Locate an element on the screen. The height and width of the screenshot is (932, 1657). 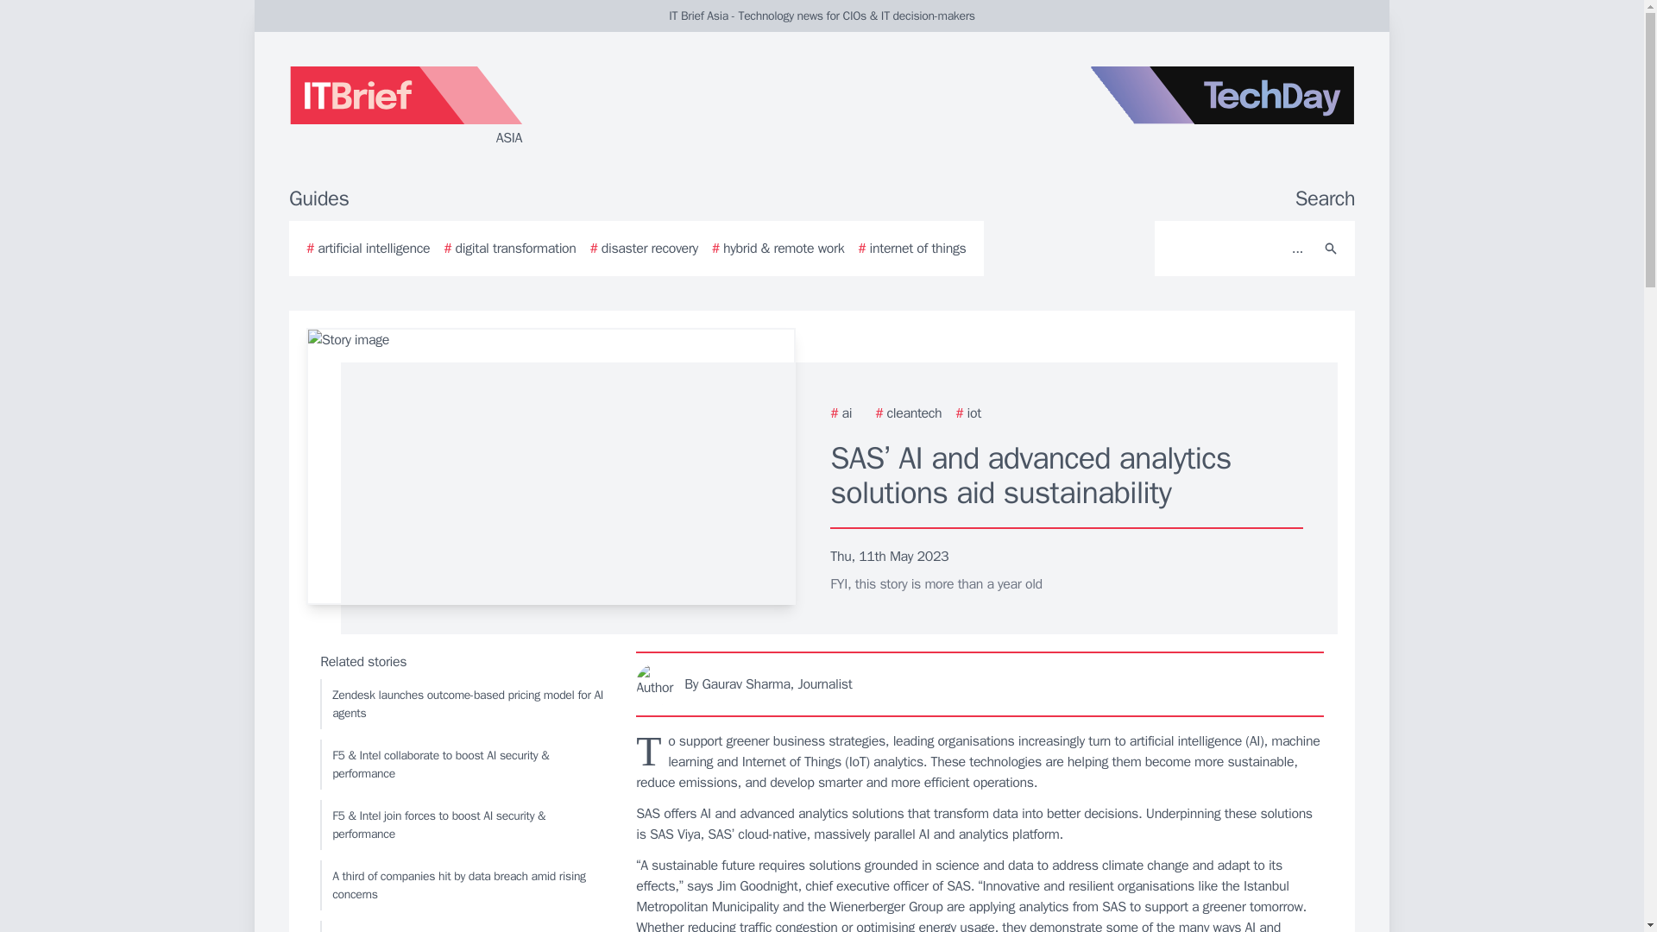
ASIA is located at coordinates (495, 107).